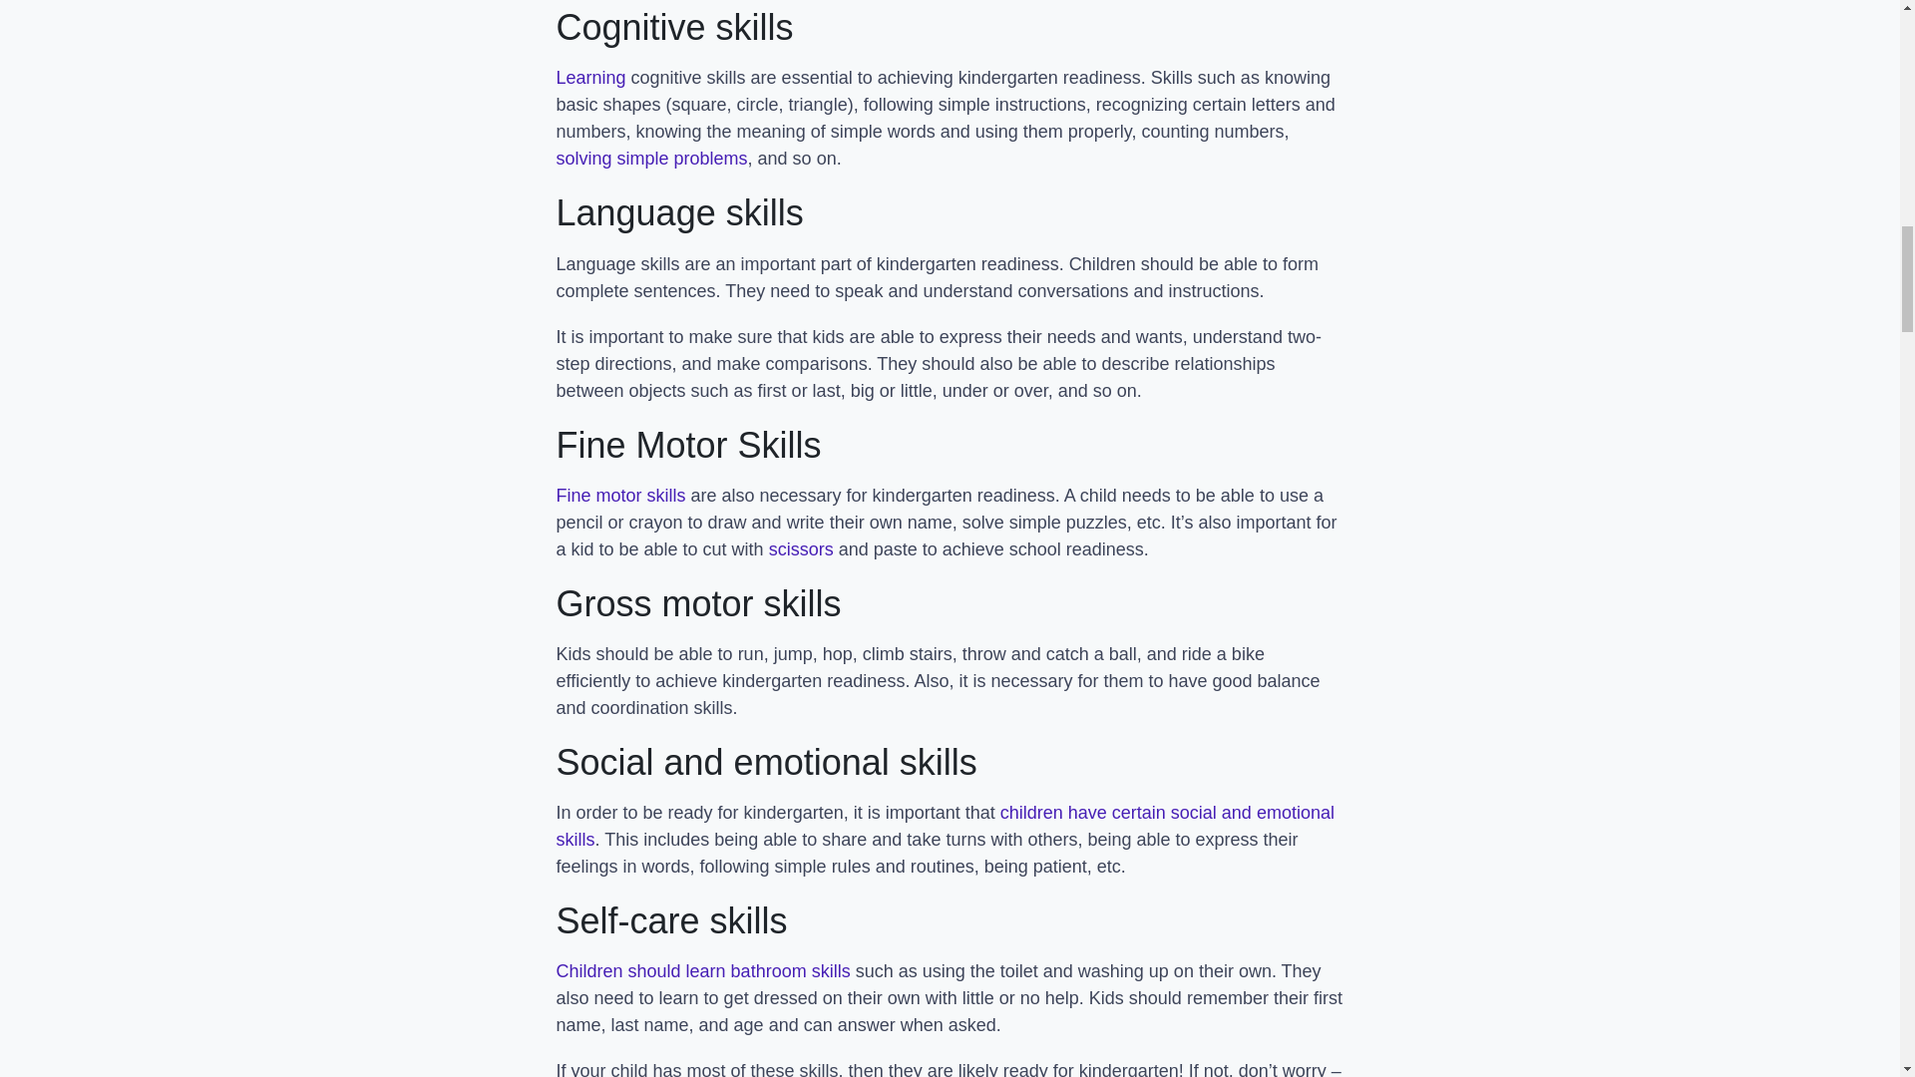  Describe the element at coordinates (620, 495) in the screenshot. I see `Fine motor skills` at that location.